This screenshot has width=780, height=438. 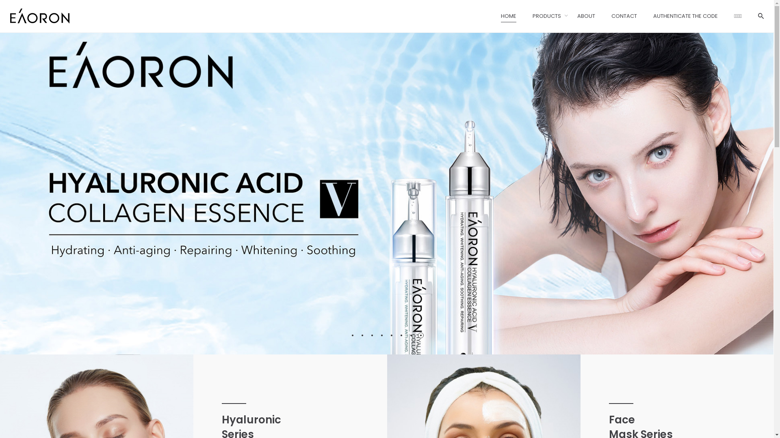 What do you see at coordinates (408, 308) in the screenshot?
I see `PRODUCTS` at bounding box center [408, 308].